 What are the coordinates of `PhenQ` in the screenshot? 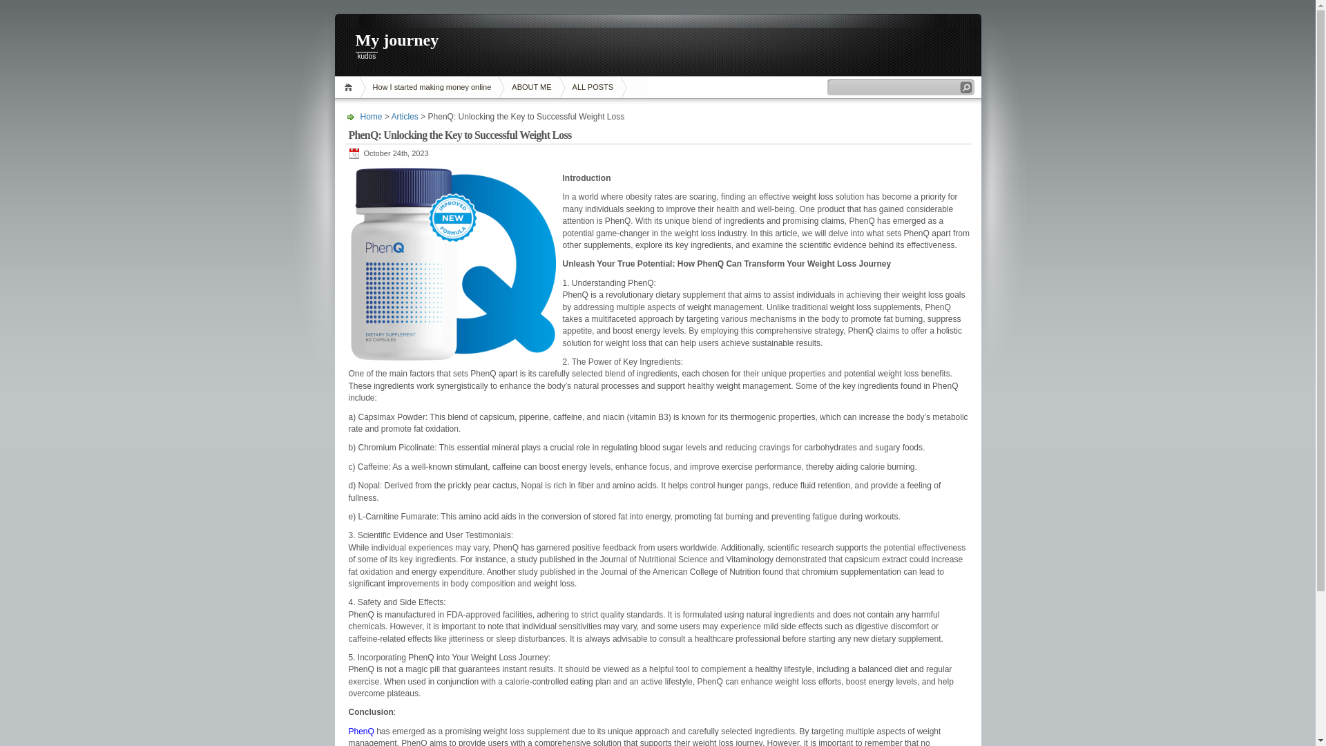 It's located at (361, 731).